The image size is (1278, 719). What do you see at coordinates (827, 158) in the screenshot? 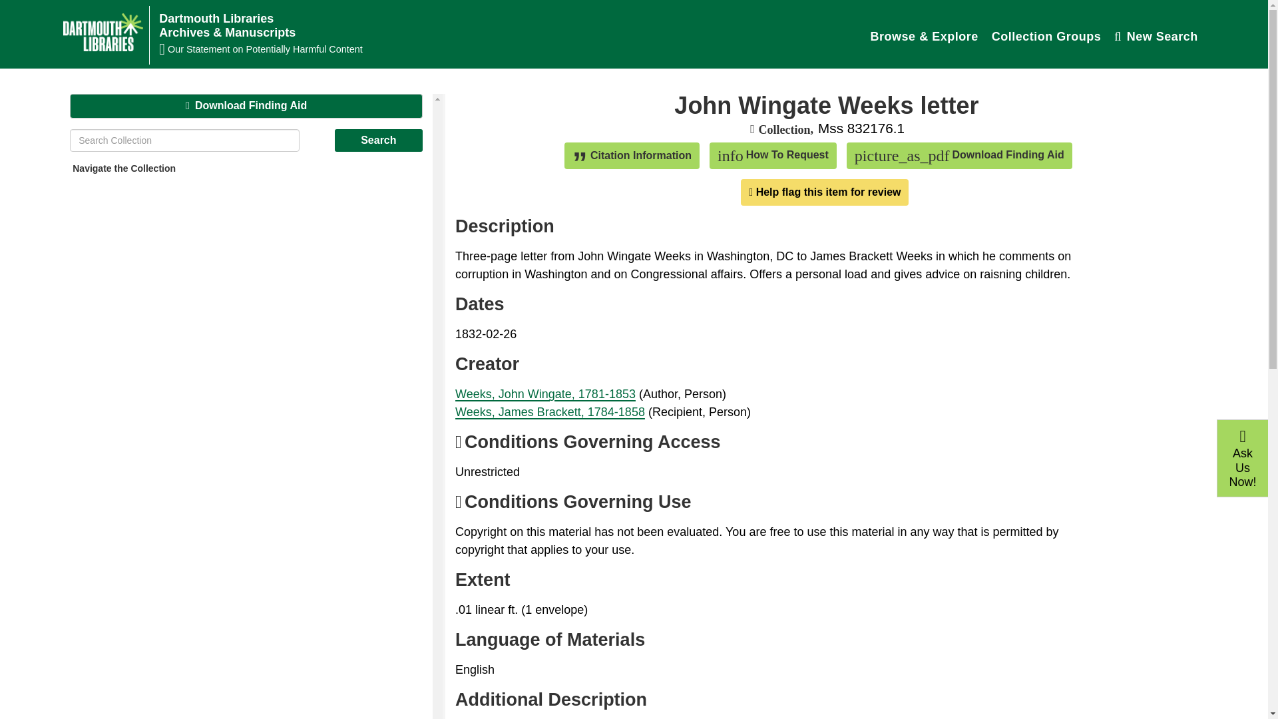
I see `Citation Information` at bounding box center [827, 158].